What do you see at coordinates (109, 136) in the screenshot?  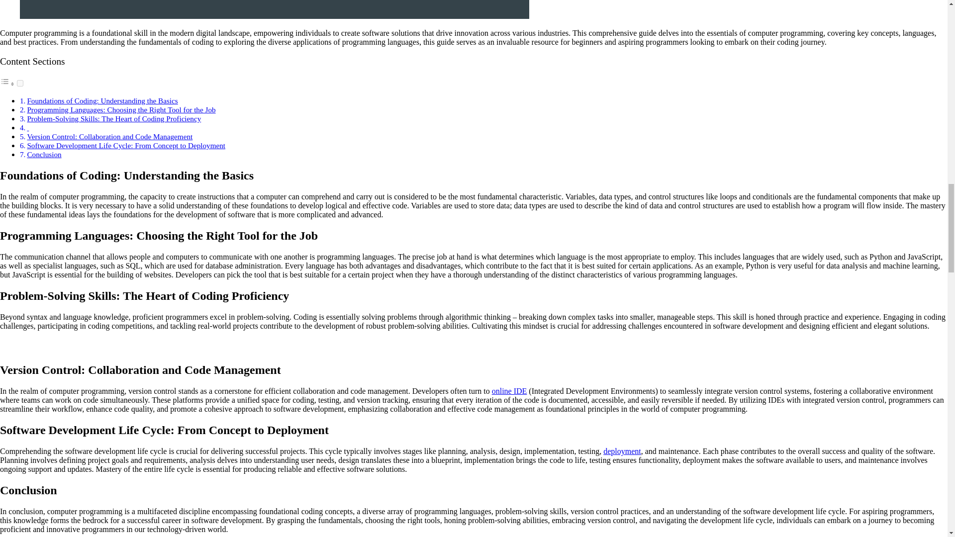 I see `Version Control: Collaboration and Code Management` at bounding box center [109, 136].